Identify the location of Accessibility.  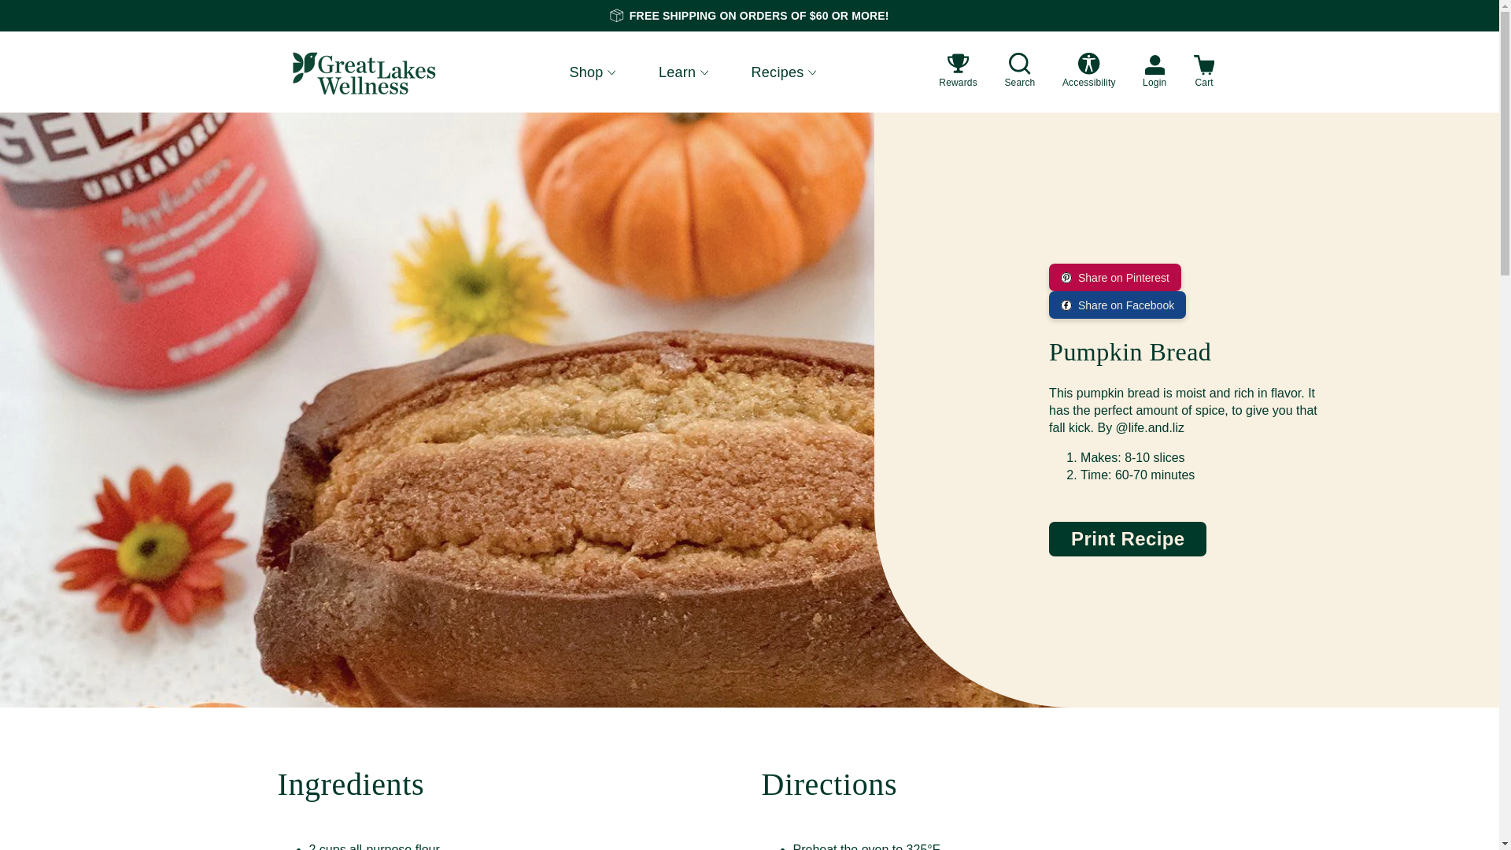
(1089, 72).